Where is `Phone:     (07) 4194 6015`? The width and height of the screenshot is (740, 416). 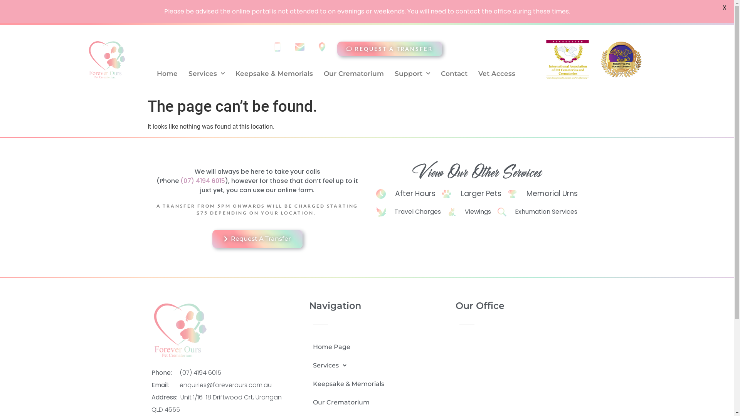
Phone:     (07) 4194 6015 is located at coordinates (219, 373).